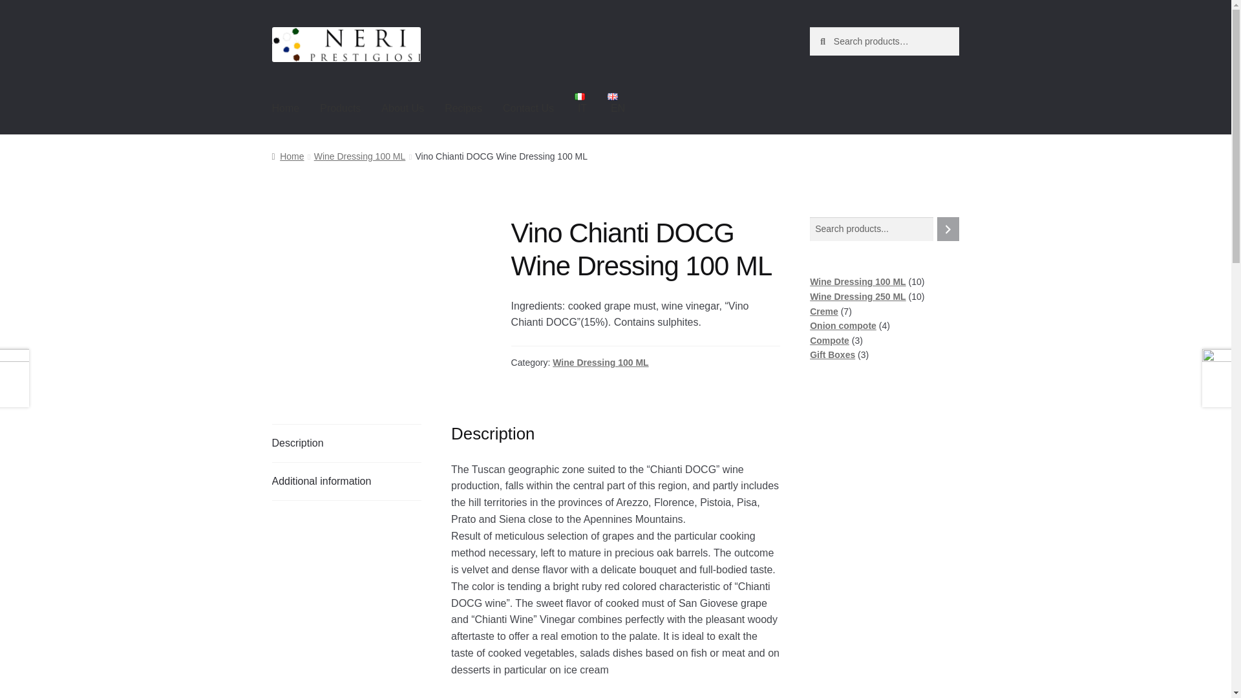 This screenshot has width=1241, height=698. What do you see at coordinates (843, 325) in the screenshot?
I see `Onion compote` at bounding box center [843, 325].